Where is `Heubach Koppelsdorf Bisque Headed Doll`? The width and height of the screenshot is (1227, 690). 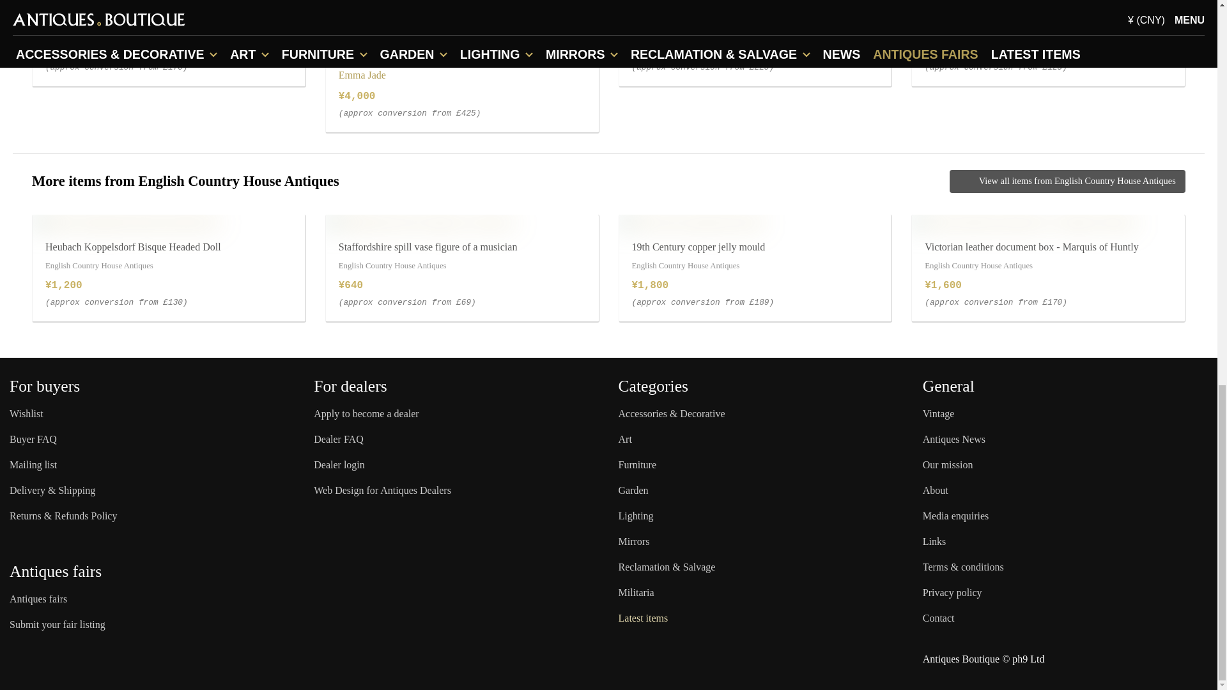 Heubach Koppelsdorf Bisque Headed Doll is located at coordinates (125, 222).